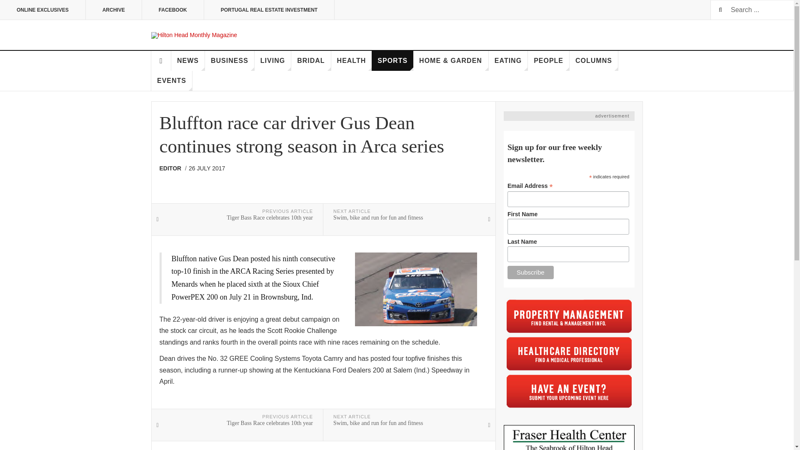  I want to click on Published: , so click(207, 168).